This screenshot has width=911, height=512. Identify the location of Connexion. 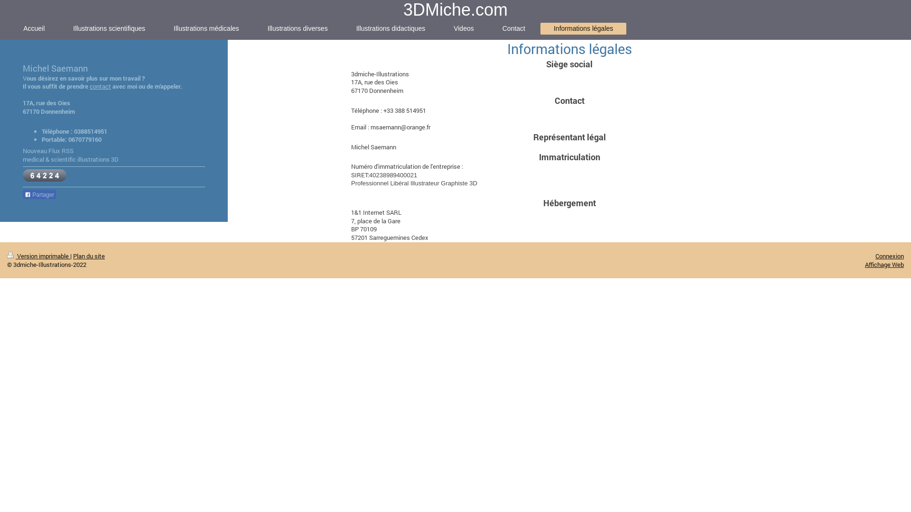
(890, 256).